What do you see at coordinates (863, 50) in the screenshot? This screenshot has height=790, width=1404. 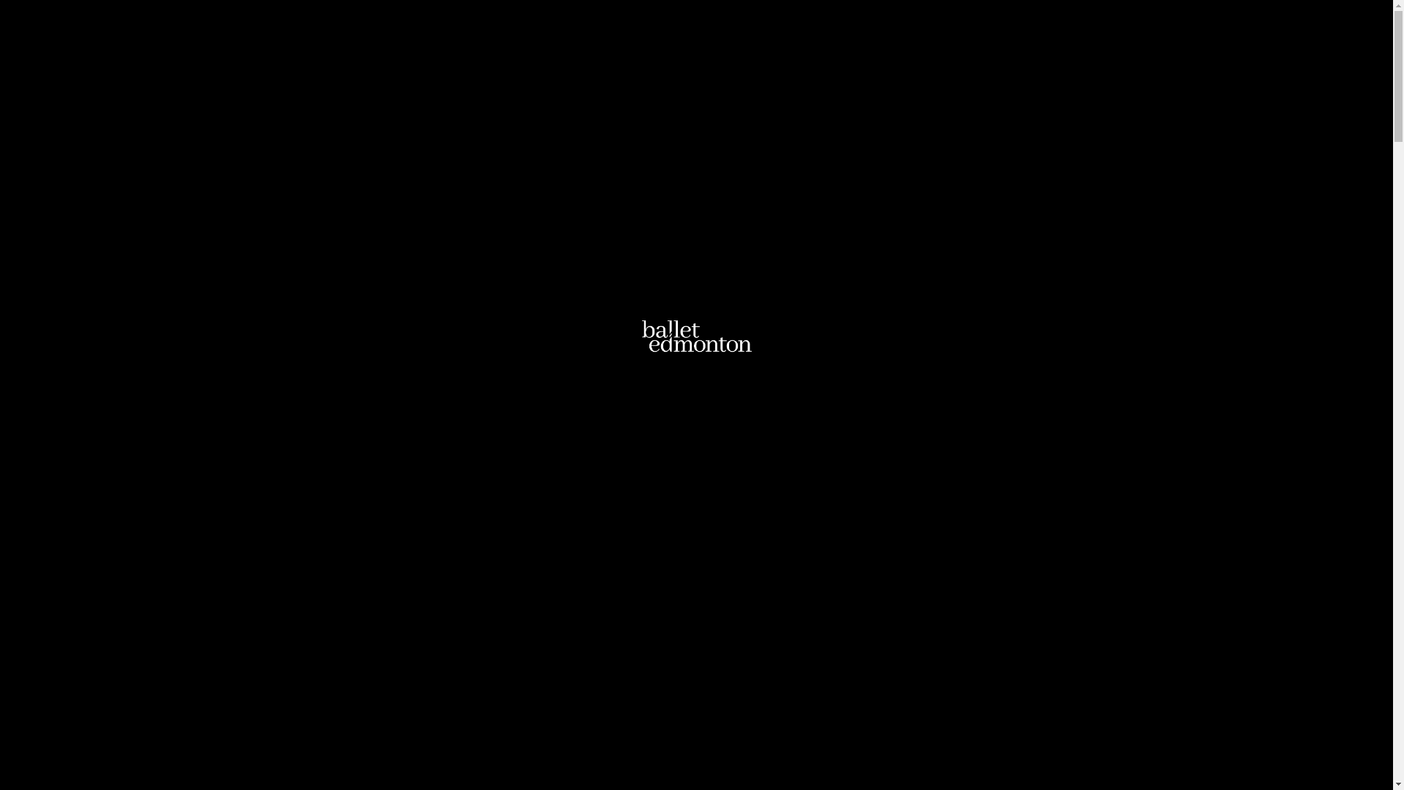 I see `support` at bounding box center [863, 50].